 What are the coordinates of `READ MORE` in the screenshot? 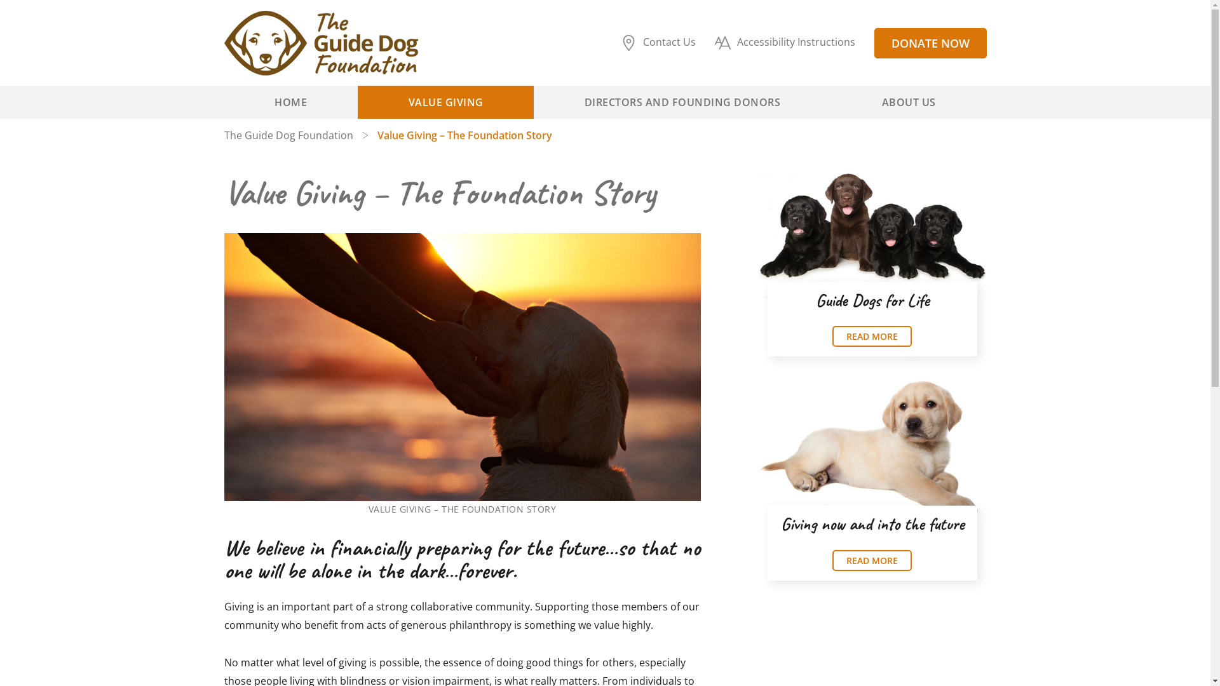 It's located at (872, 337).